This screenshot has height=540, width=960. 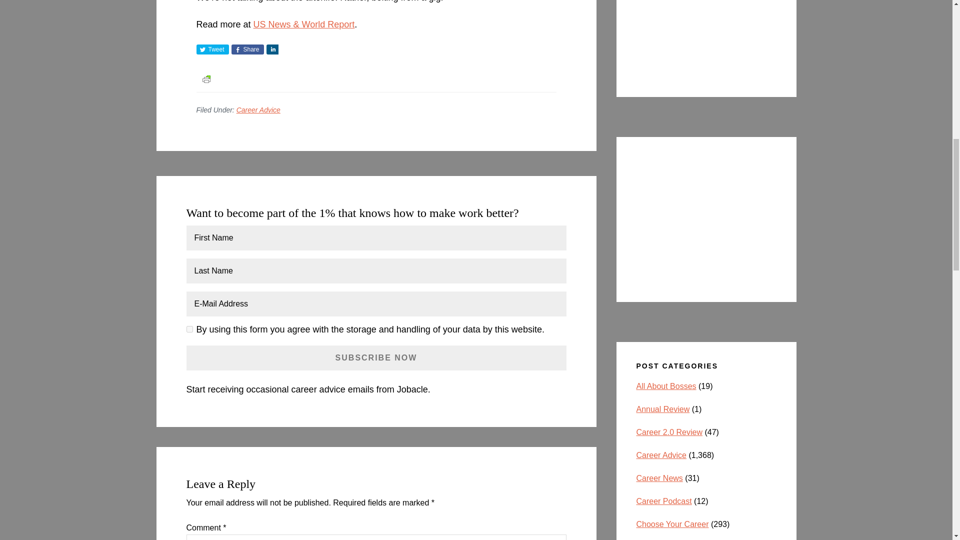 What do you see at coordinates (212, 49) in the screenshot?
I see `Tweet` at bounding box center [212, 49].